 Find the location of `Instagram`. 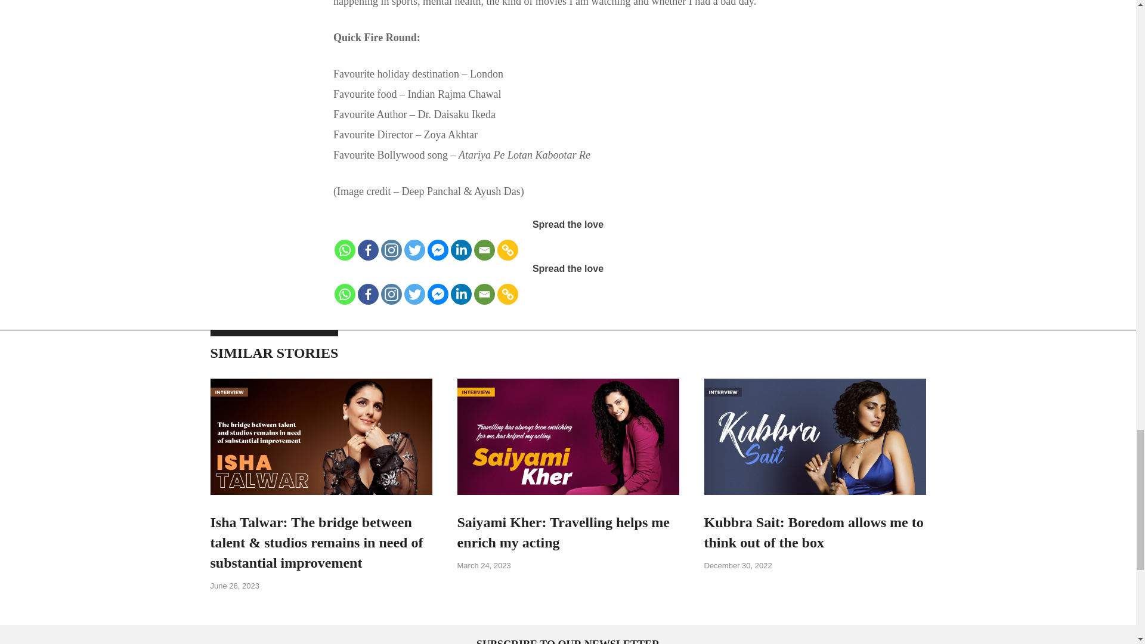

Instagram is located at coordinates (391, 294).